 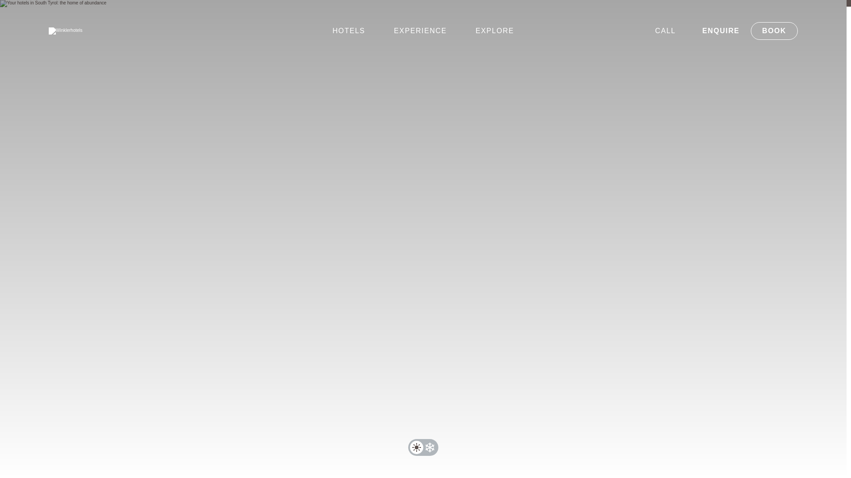 I want to click on BOOK, so click(x=774, y=31).